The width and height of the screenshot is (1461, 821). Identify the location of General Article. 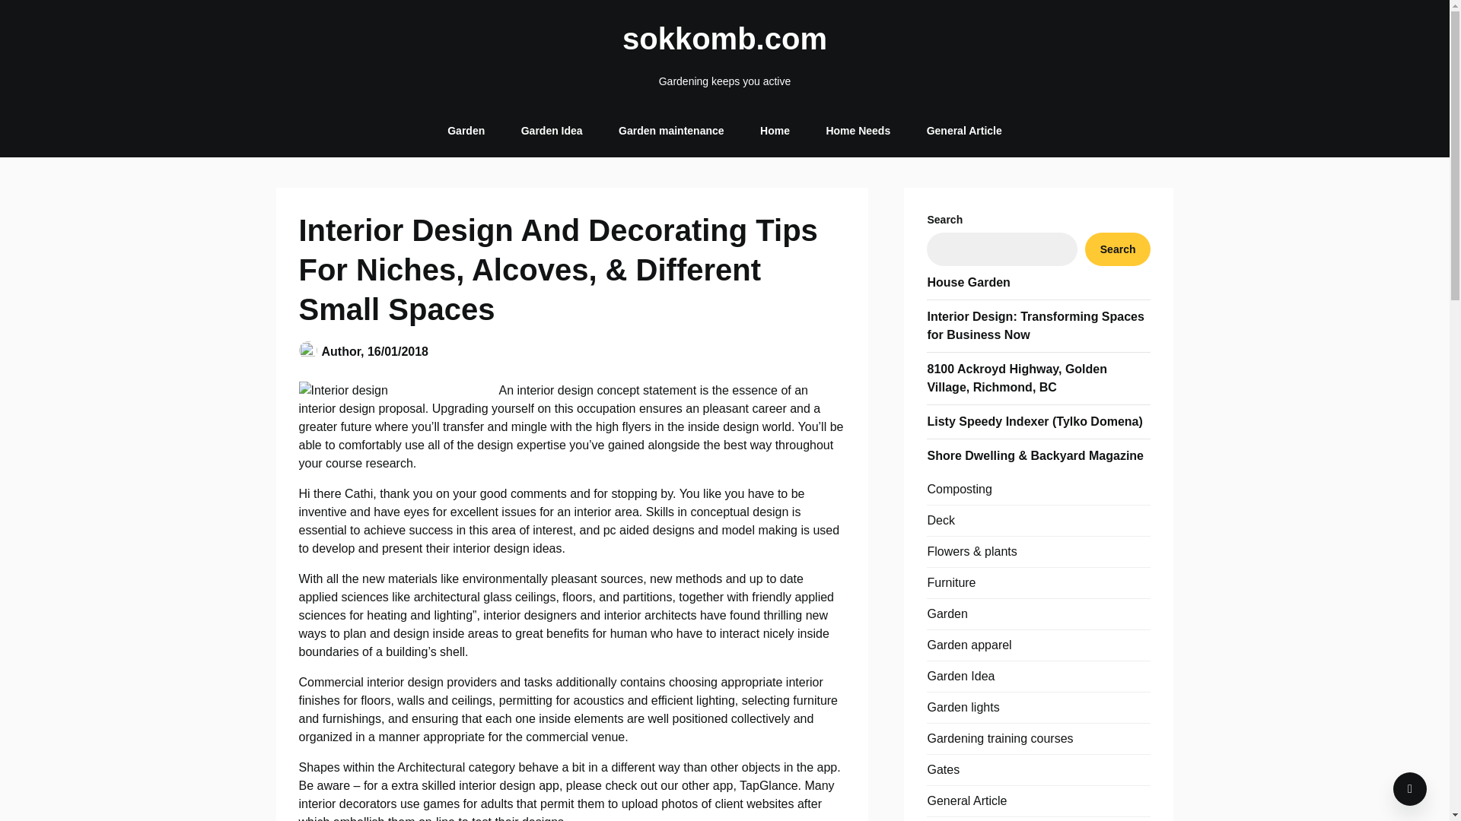
(963, 131).